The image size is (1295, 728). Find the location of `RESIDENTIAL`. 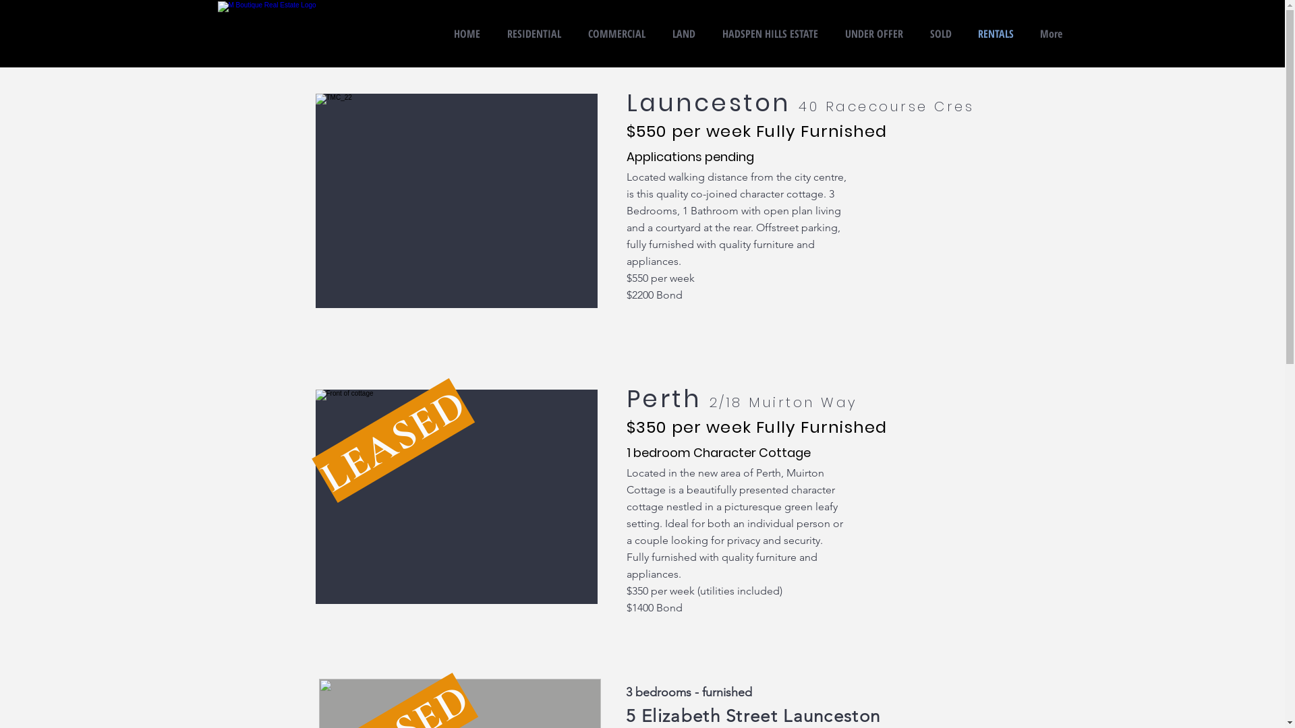

RESIDENTIAL is located at coordinates (534, 34).